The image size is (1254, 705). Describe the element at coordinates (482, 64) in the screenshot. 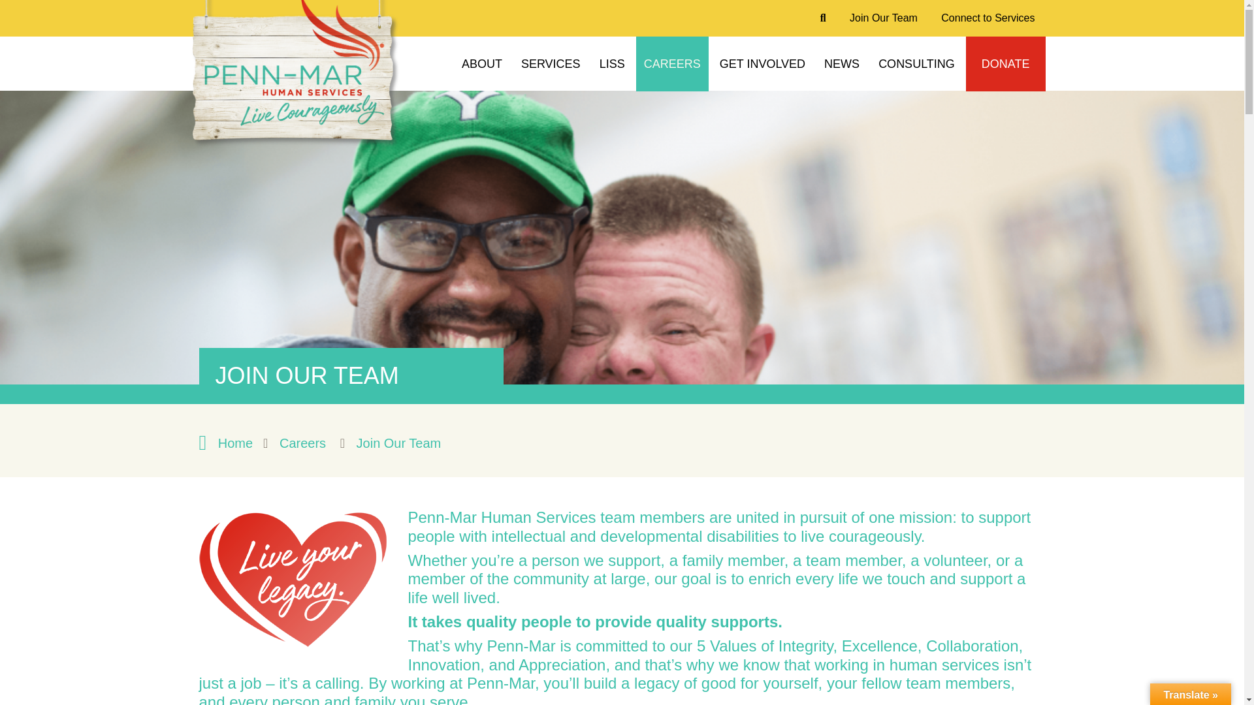

I see `ABOUT` at that location.